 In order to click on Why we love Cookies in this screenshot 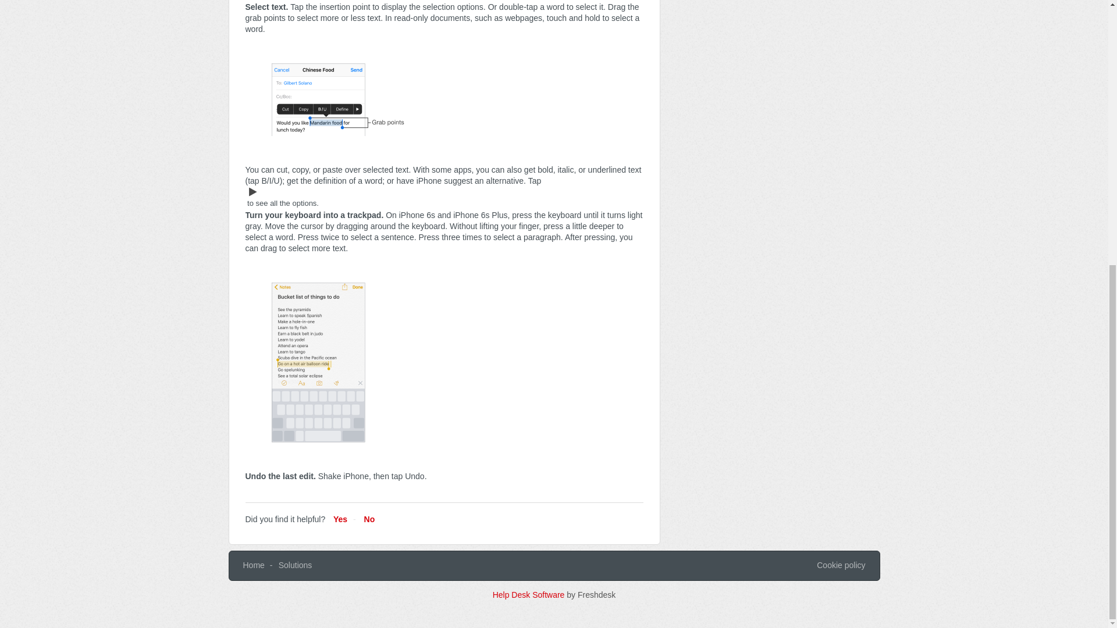, I will do `click(840, 565)`.